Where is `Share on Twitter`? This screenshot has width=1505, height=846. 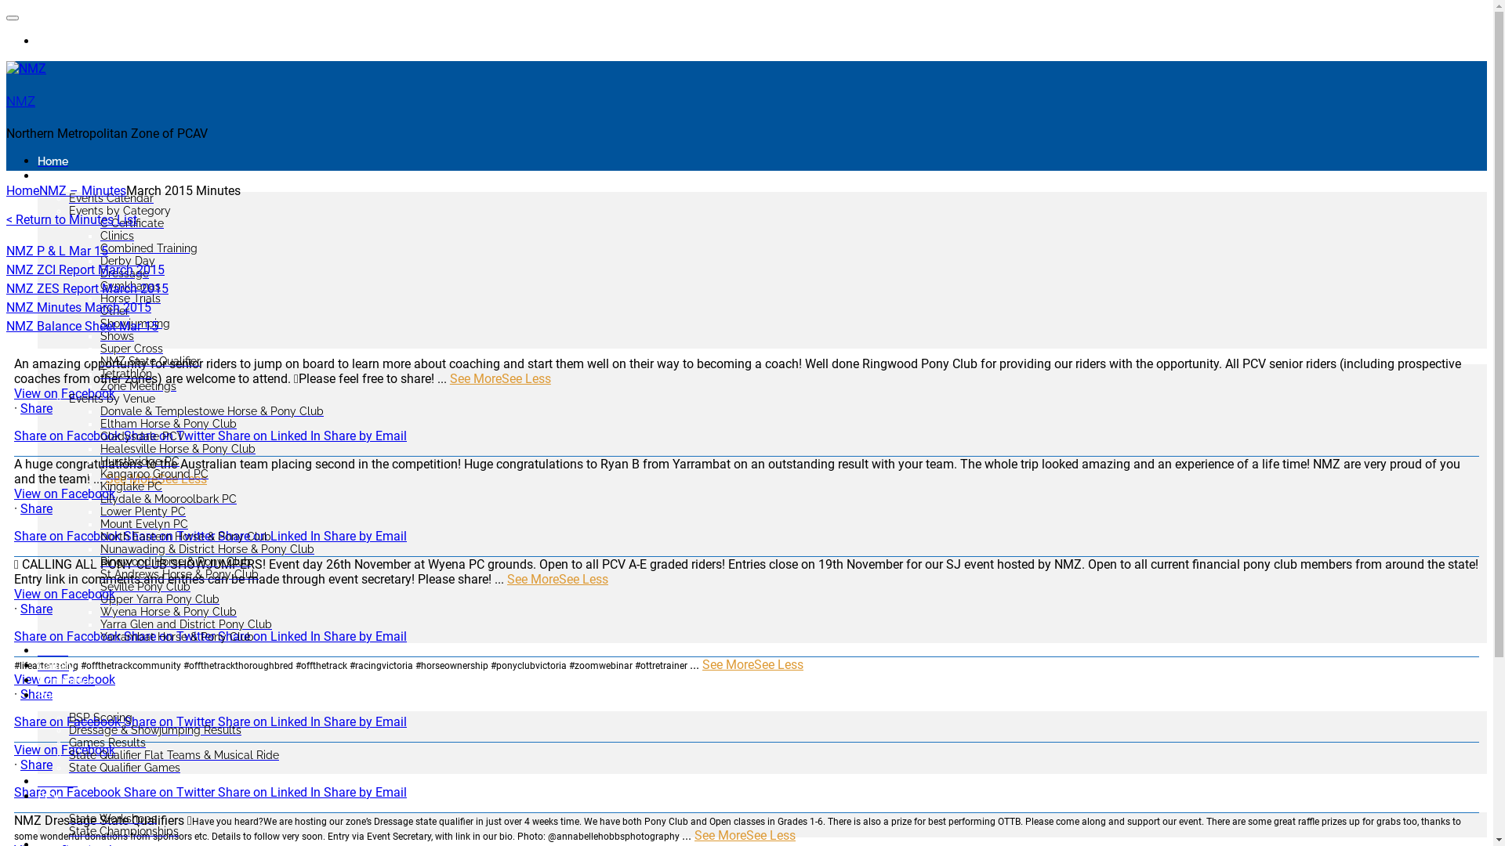
Share on Twitter is located at coordinates (171, 636).